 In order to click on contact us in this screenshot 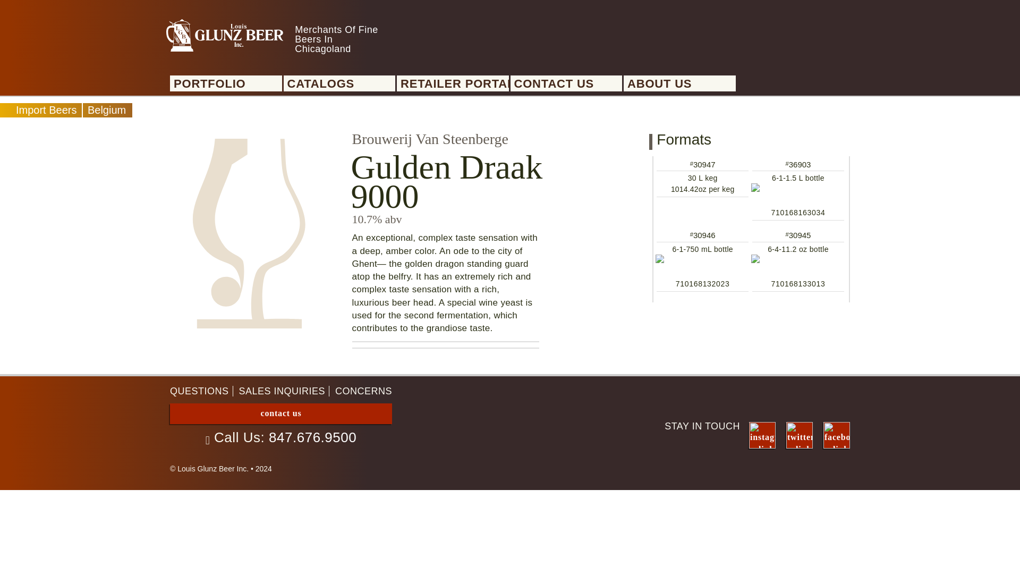, I will do `click(280, 413)`.